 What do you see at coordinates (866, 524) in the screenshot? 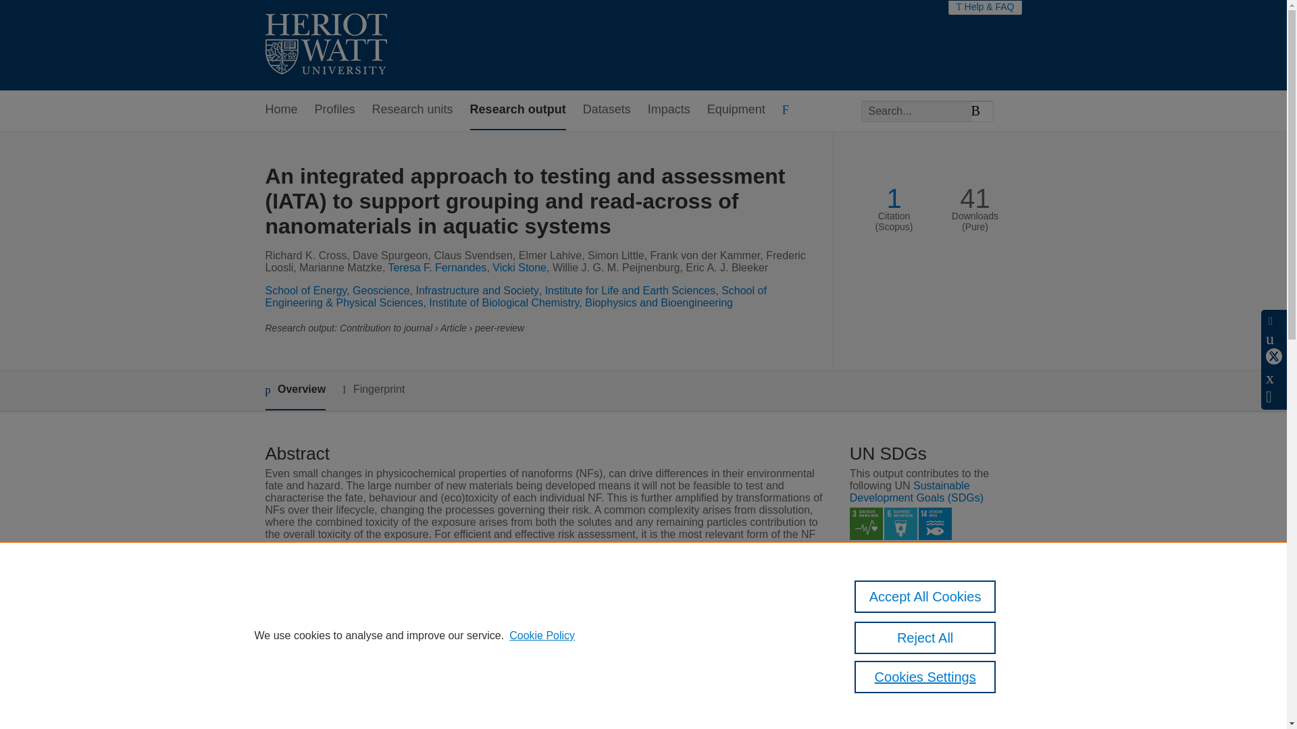
I see `SDG 3 - Good Health and Well-being` at bounding box center [866, 524].